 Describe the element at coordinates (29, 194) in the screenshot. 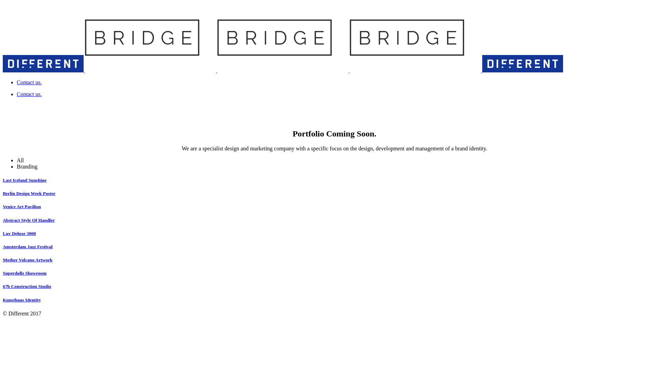

I see `Berlin Design Week Poster` at that location.